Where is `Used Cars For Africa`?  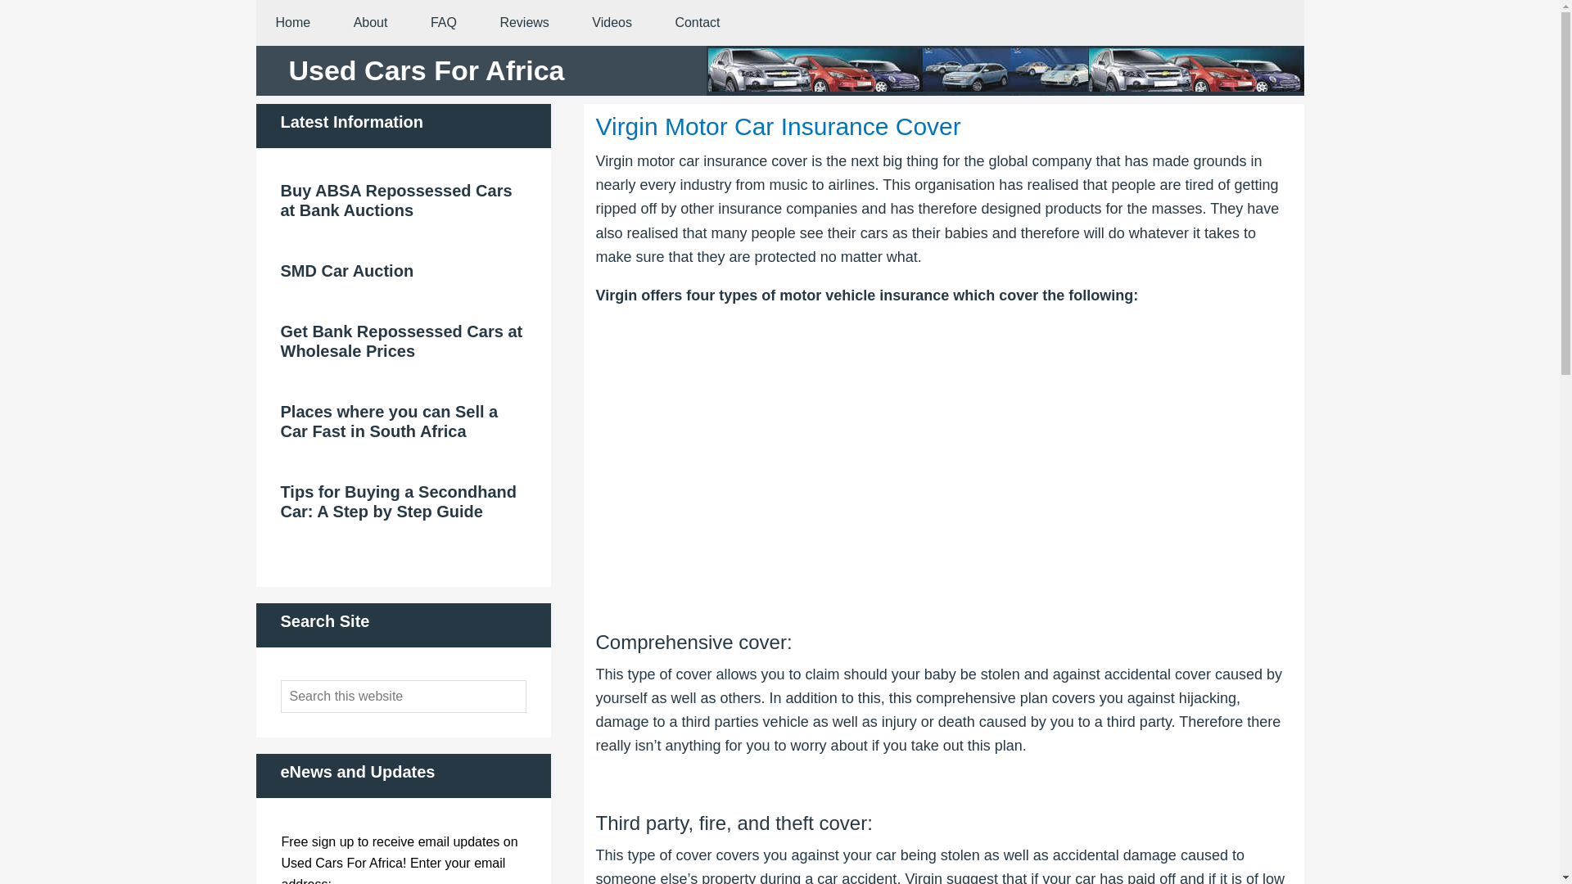
Used Cars For Africa is located at coordinates (426, 70).